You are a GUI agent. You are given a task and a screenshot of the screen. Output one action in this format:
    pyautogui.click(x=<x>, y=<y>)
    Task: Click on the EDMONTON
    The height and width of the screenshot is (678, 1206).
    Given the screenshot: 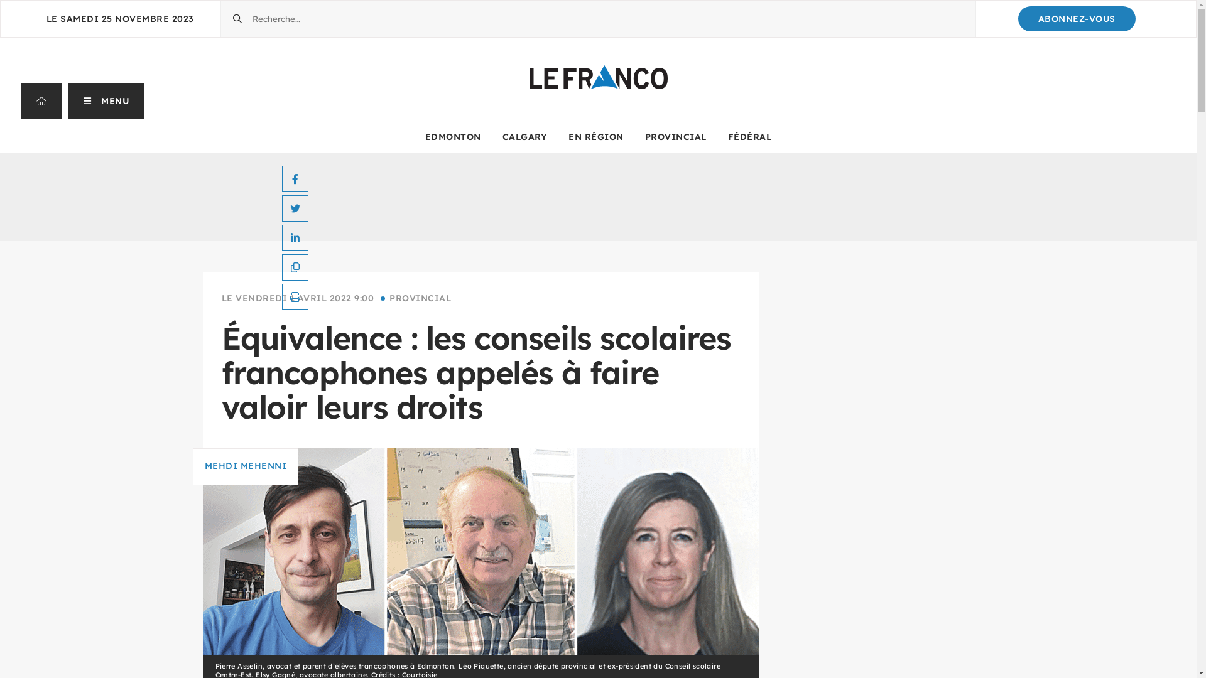 What is the action you would take?
    pyautogui.click(x=454, y=137)
    